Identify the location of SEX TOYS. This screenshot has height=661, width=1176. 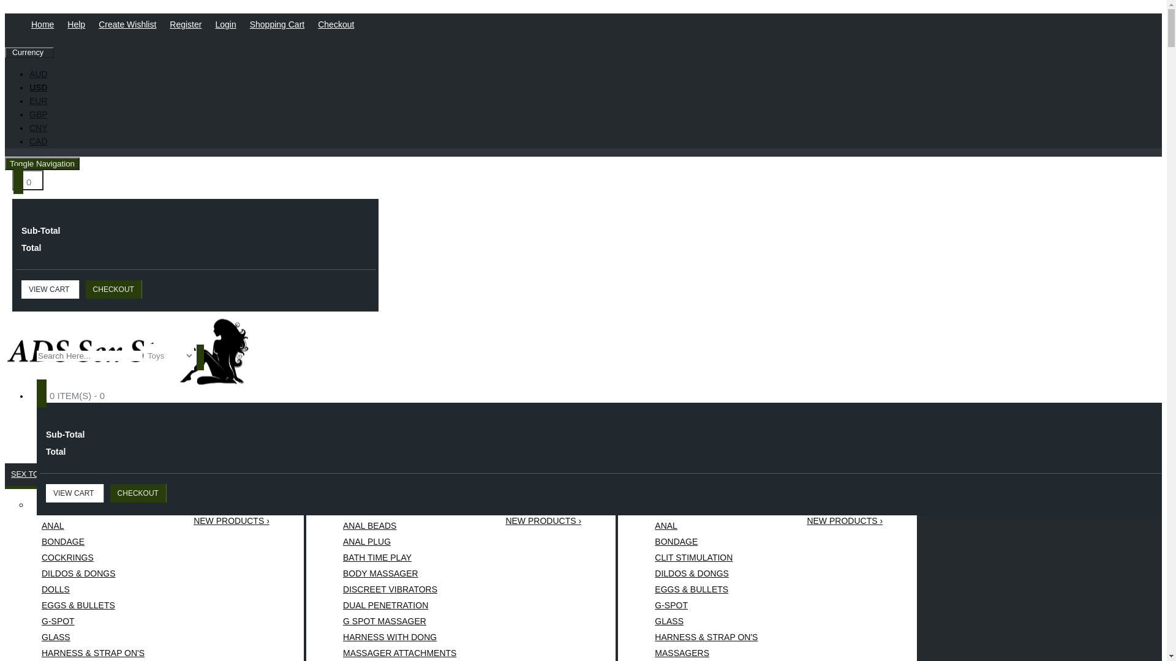
(31, 474).